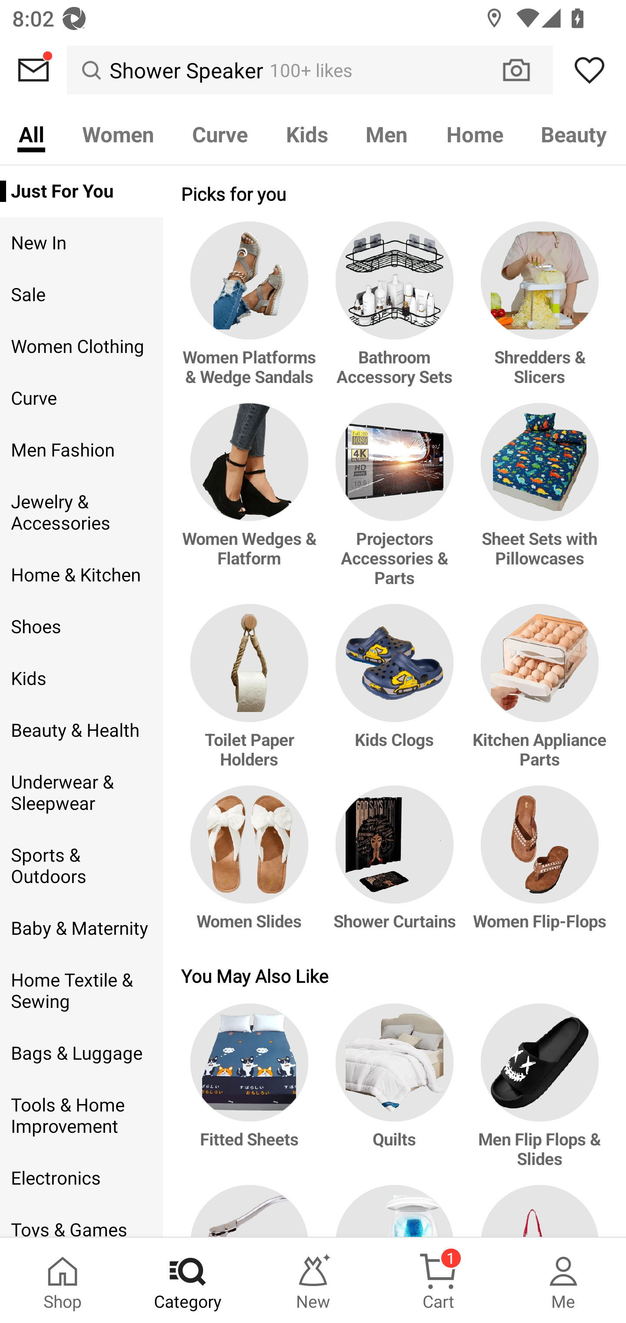 This screenshot has width=626, height=1323. Describe the element at coordinates (589, 70) in the screenshot. I see `Wishlist` at that location.